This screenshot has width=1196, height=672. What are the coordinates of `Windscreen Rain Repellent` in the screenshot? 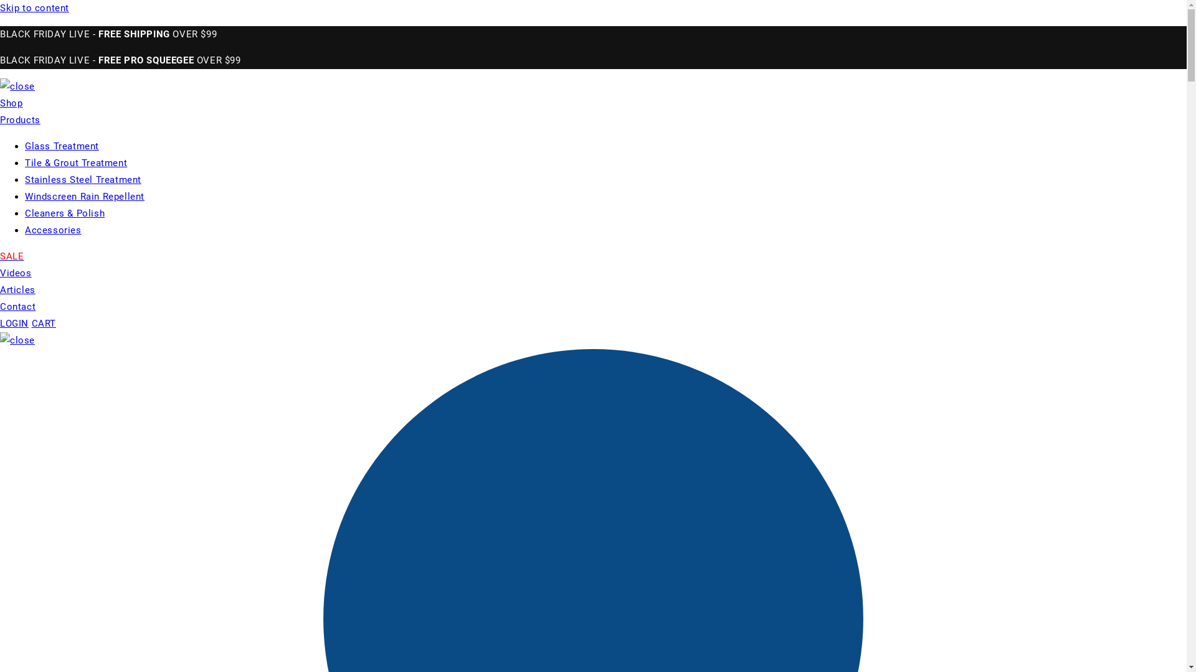 It's located at (85, 197).